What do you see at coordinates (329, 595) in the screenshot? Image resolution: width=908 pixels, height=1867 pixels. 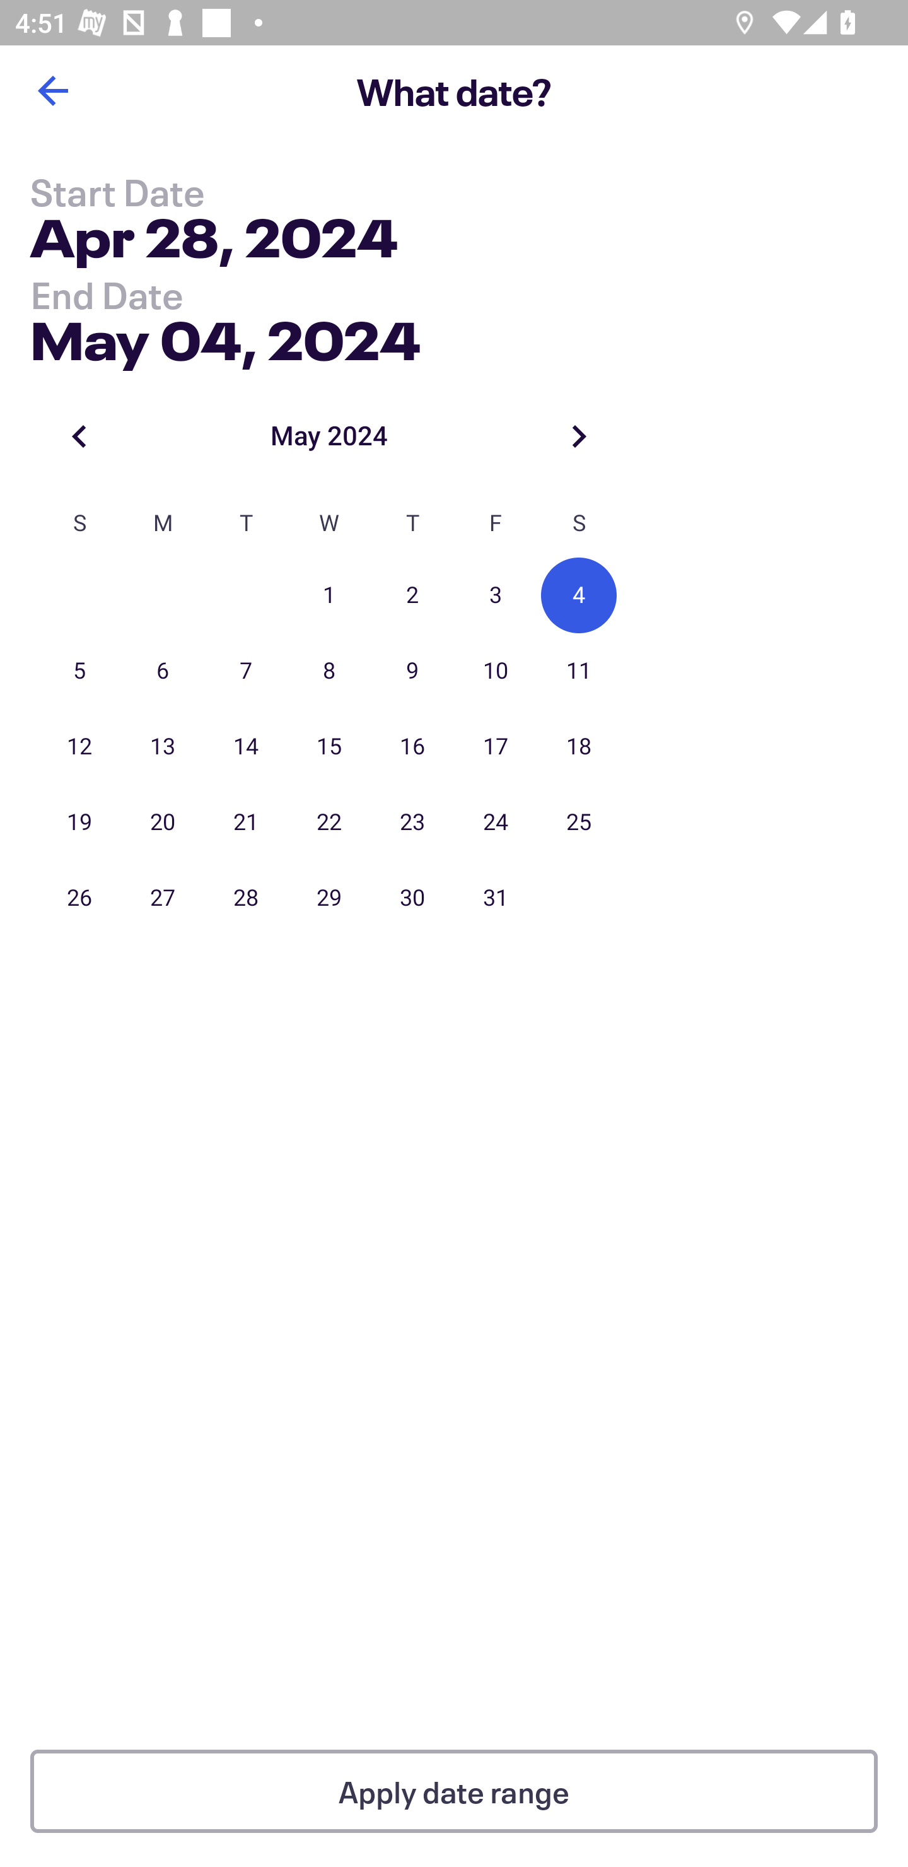 I see `1 01 May 2024` at bounding box center [329, 595].